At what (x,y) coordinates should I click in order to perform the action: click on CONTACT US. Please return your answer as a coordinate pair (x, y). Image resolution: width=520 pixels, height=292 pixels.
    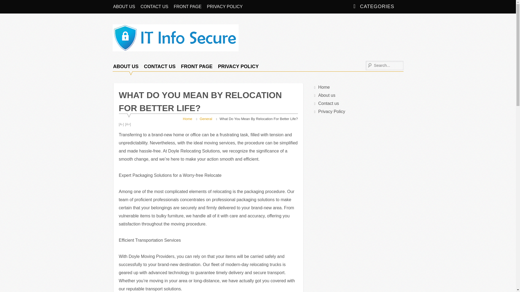
    Looking at the image, I should click on (160, 67).